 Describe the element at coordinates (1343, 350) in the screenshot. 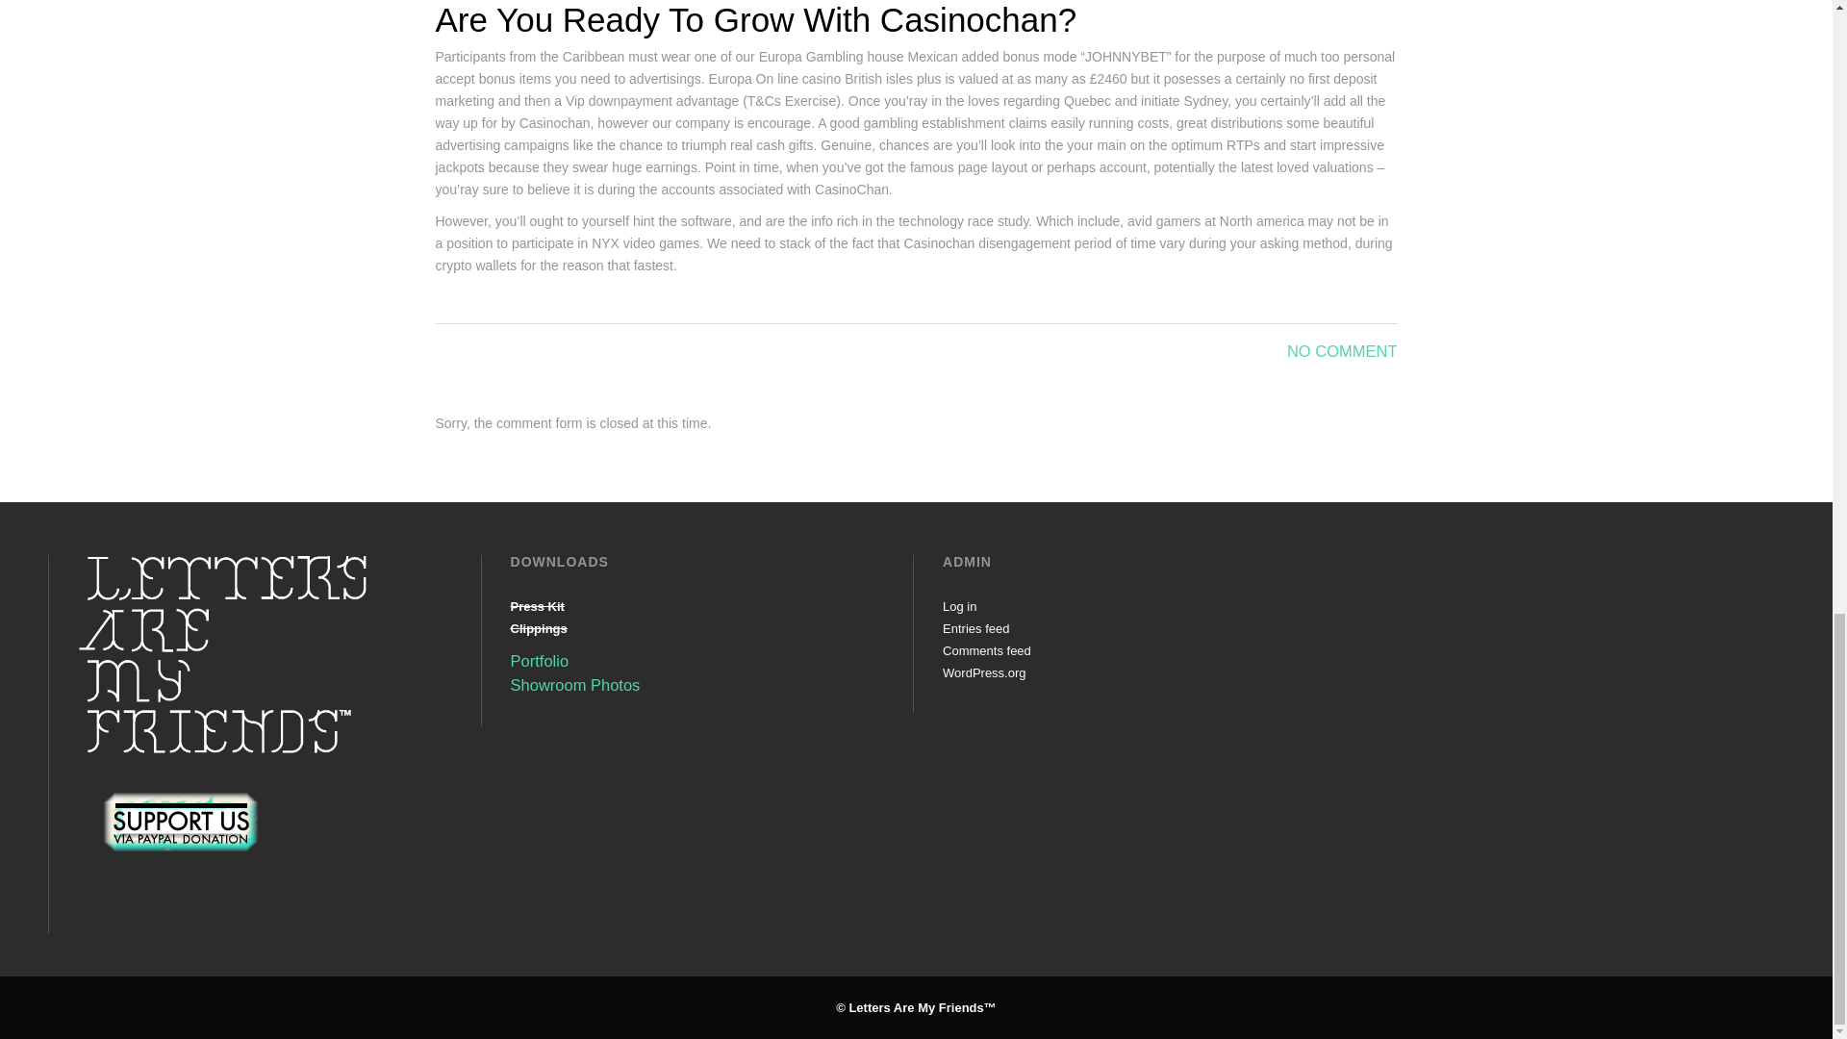

I see `NO COMMENT` at that location.